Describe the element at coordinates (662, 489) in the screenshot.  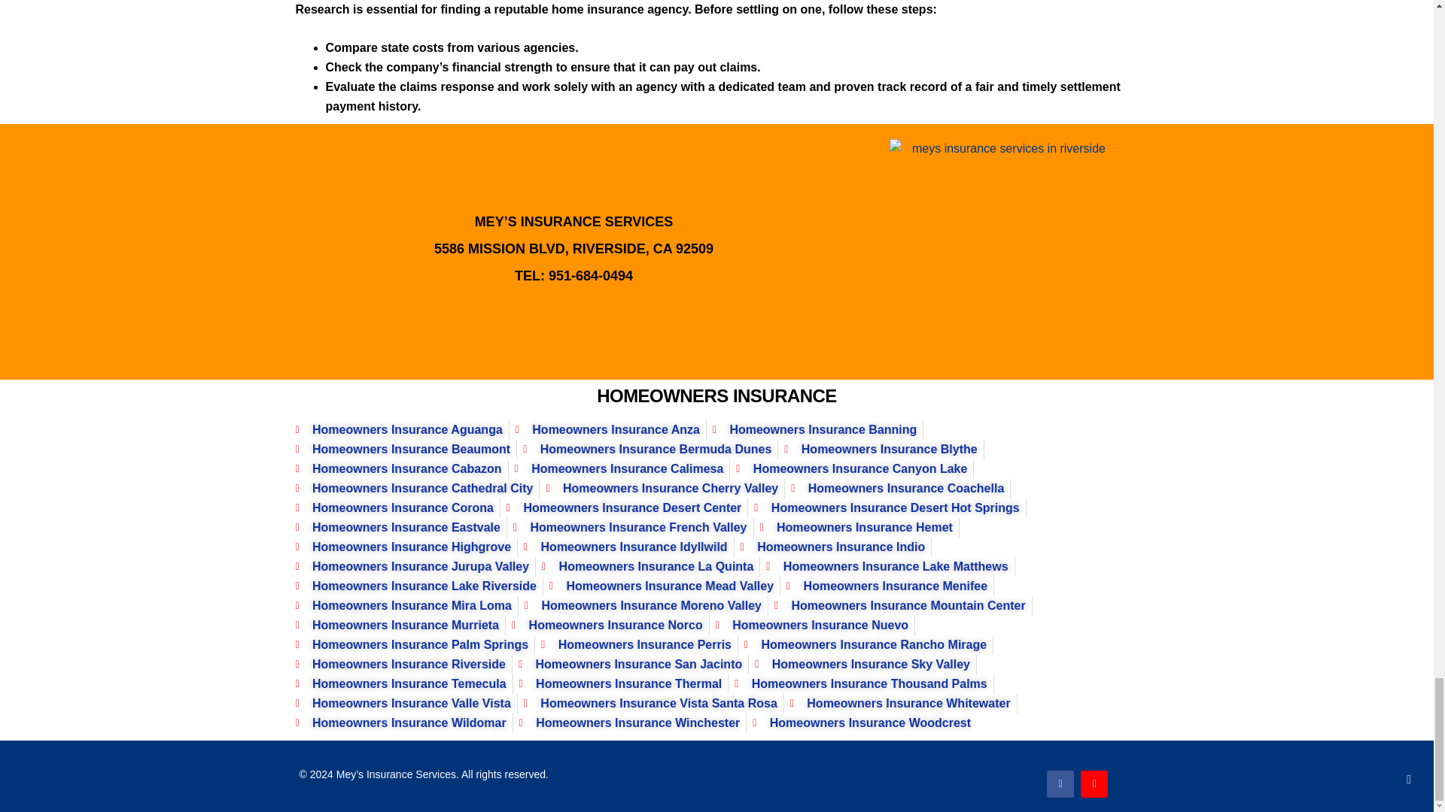
I see `Homeowners Insurance Cherry Valley` at that location.